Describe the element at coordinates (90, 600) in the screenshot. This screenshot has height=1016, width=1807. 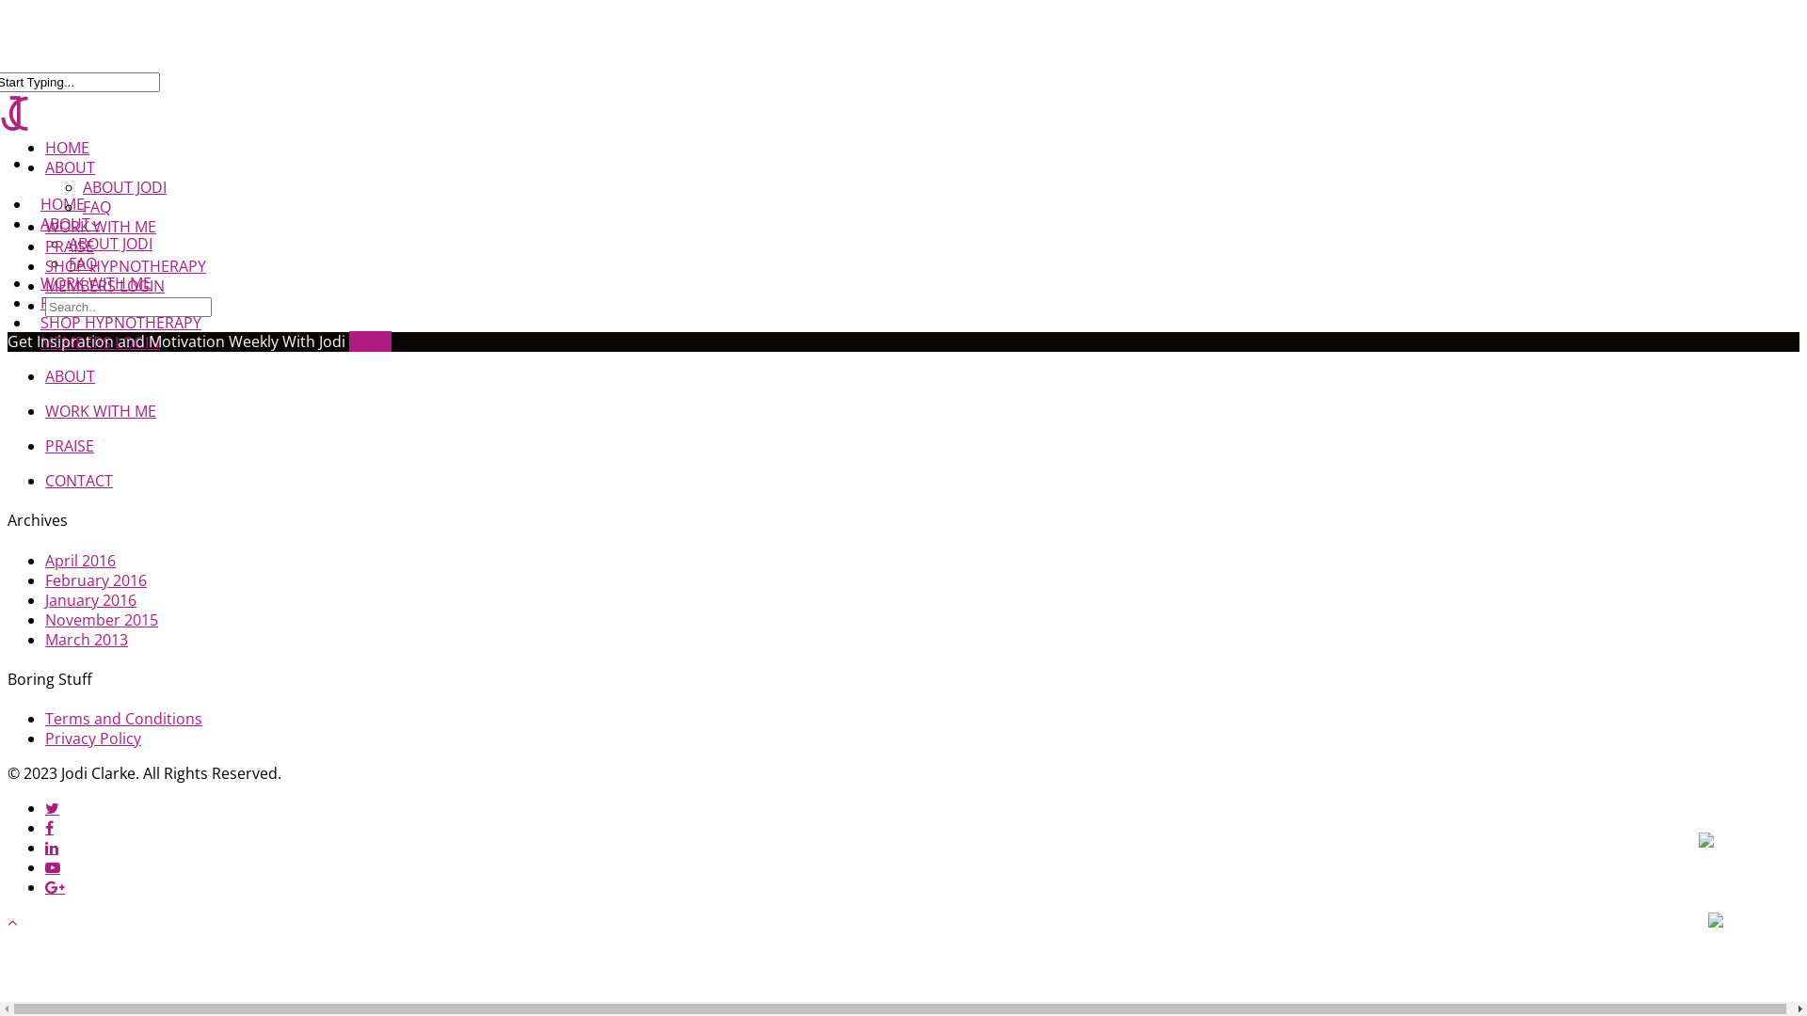
I see `January 2016` at that location.